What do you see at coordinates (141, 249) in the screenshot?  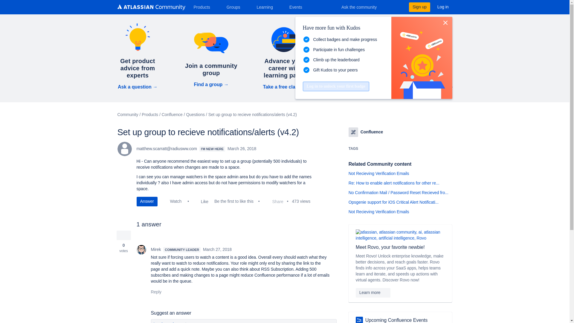 I see `Mirek` at bounding box center [141, 249].